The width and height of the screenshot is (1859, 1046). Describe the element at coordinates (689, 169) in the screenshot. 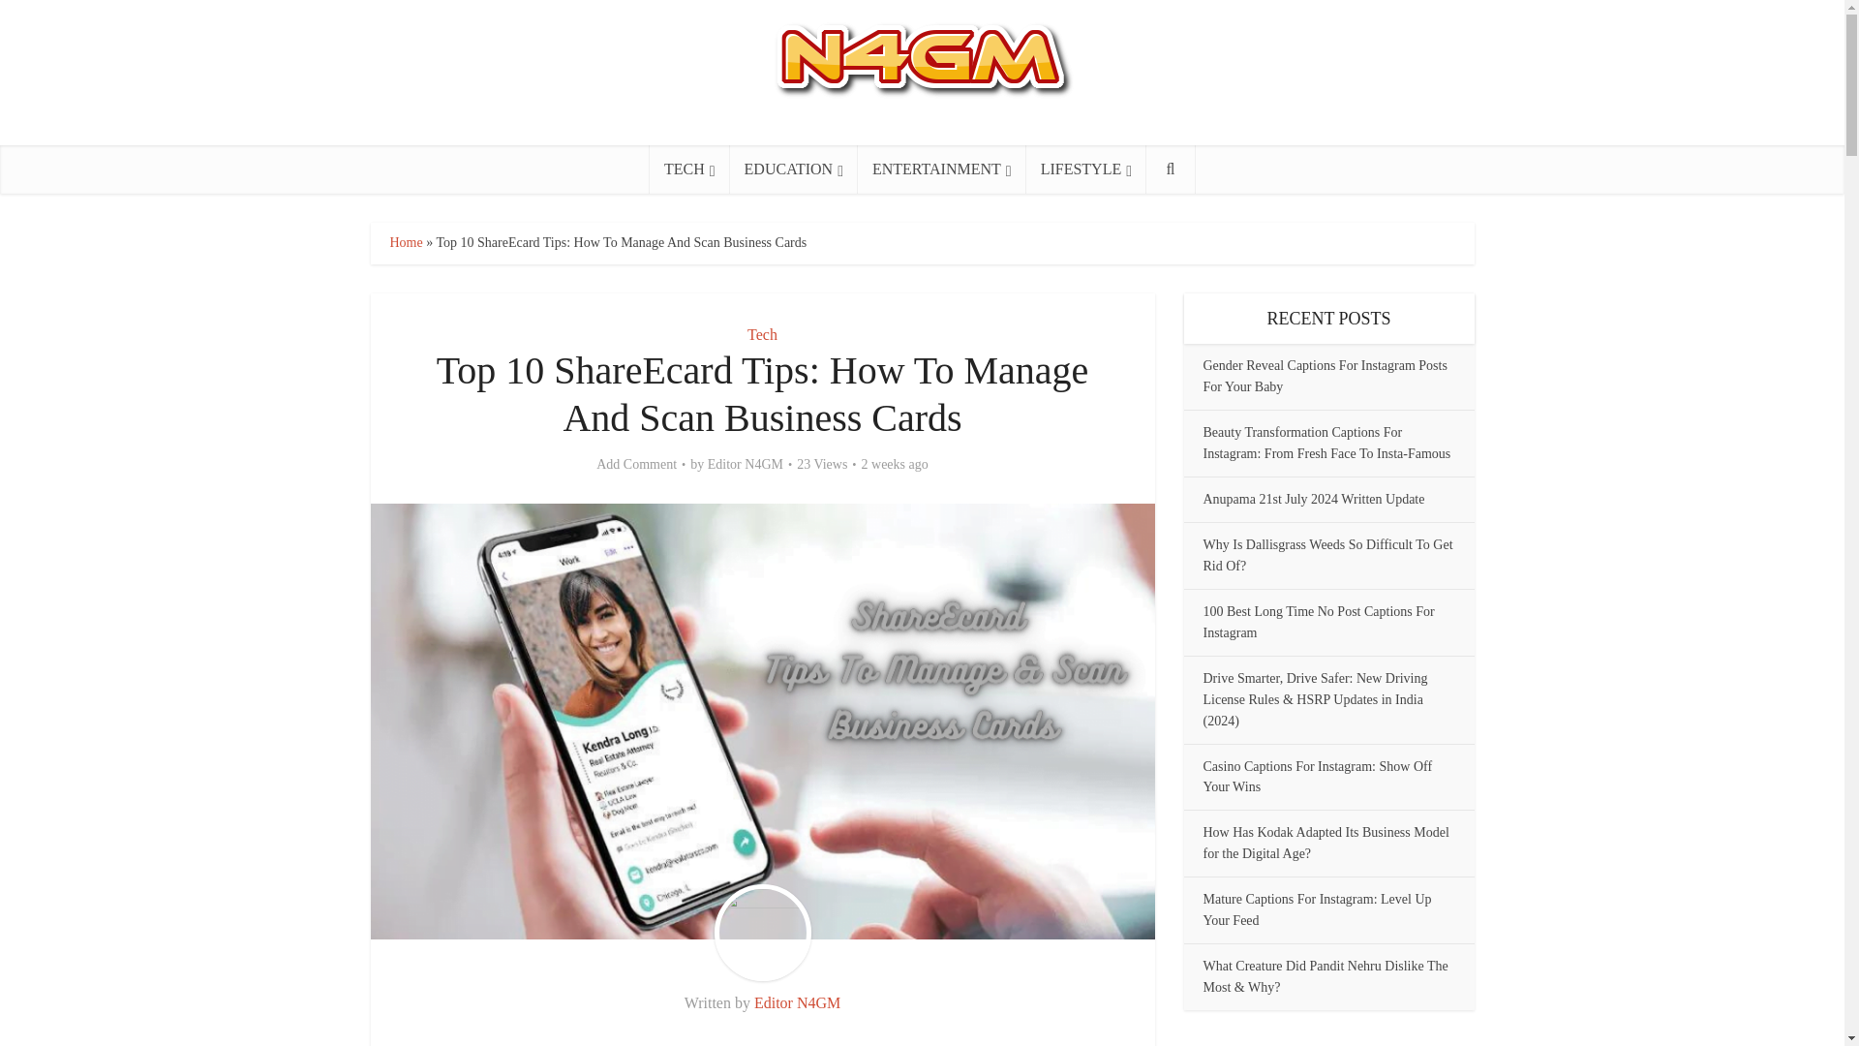

I see `TECH` at that location.